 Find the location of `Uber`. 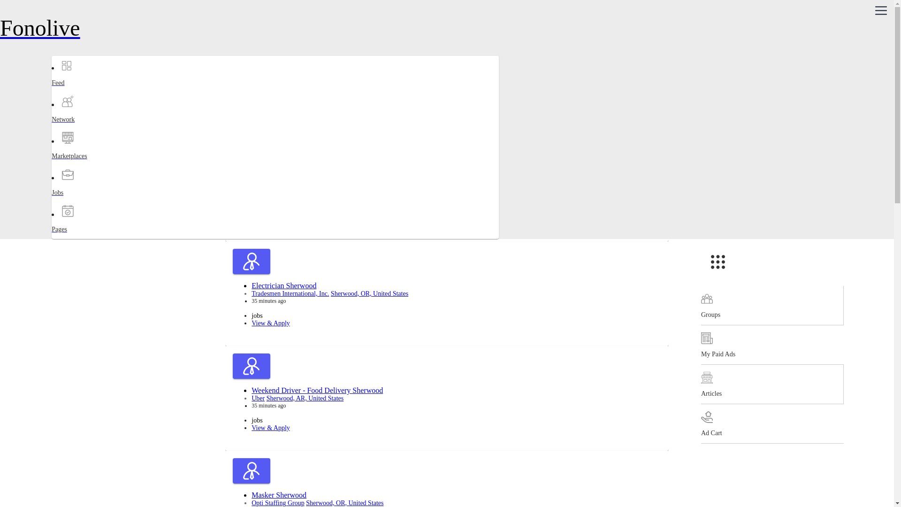

Uber is located at coordinates (258, 398).